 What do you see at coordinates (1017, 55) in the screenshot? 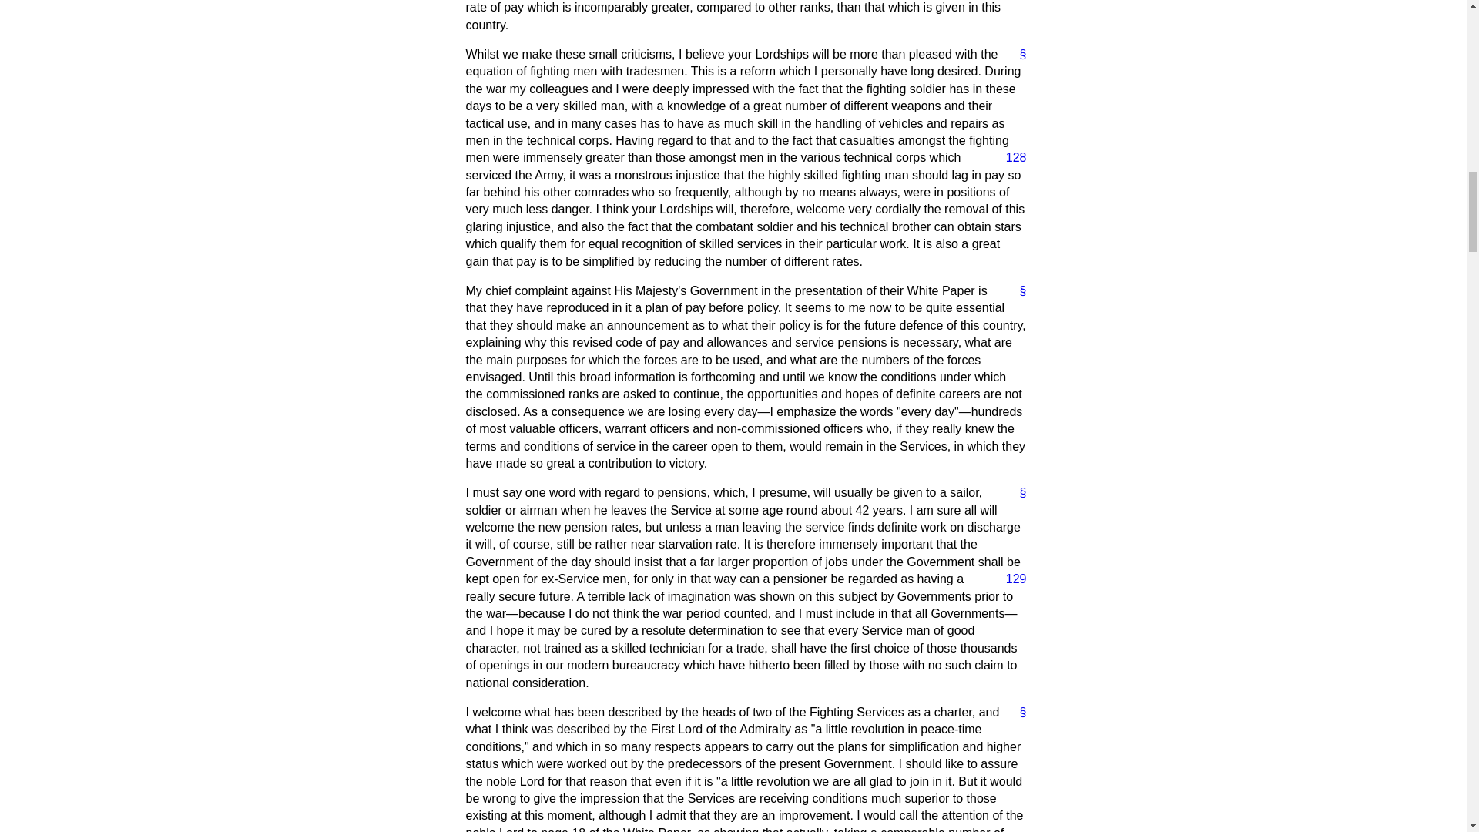
I see `Link to this contribution` at bounding box center [1017, 55].